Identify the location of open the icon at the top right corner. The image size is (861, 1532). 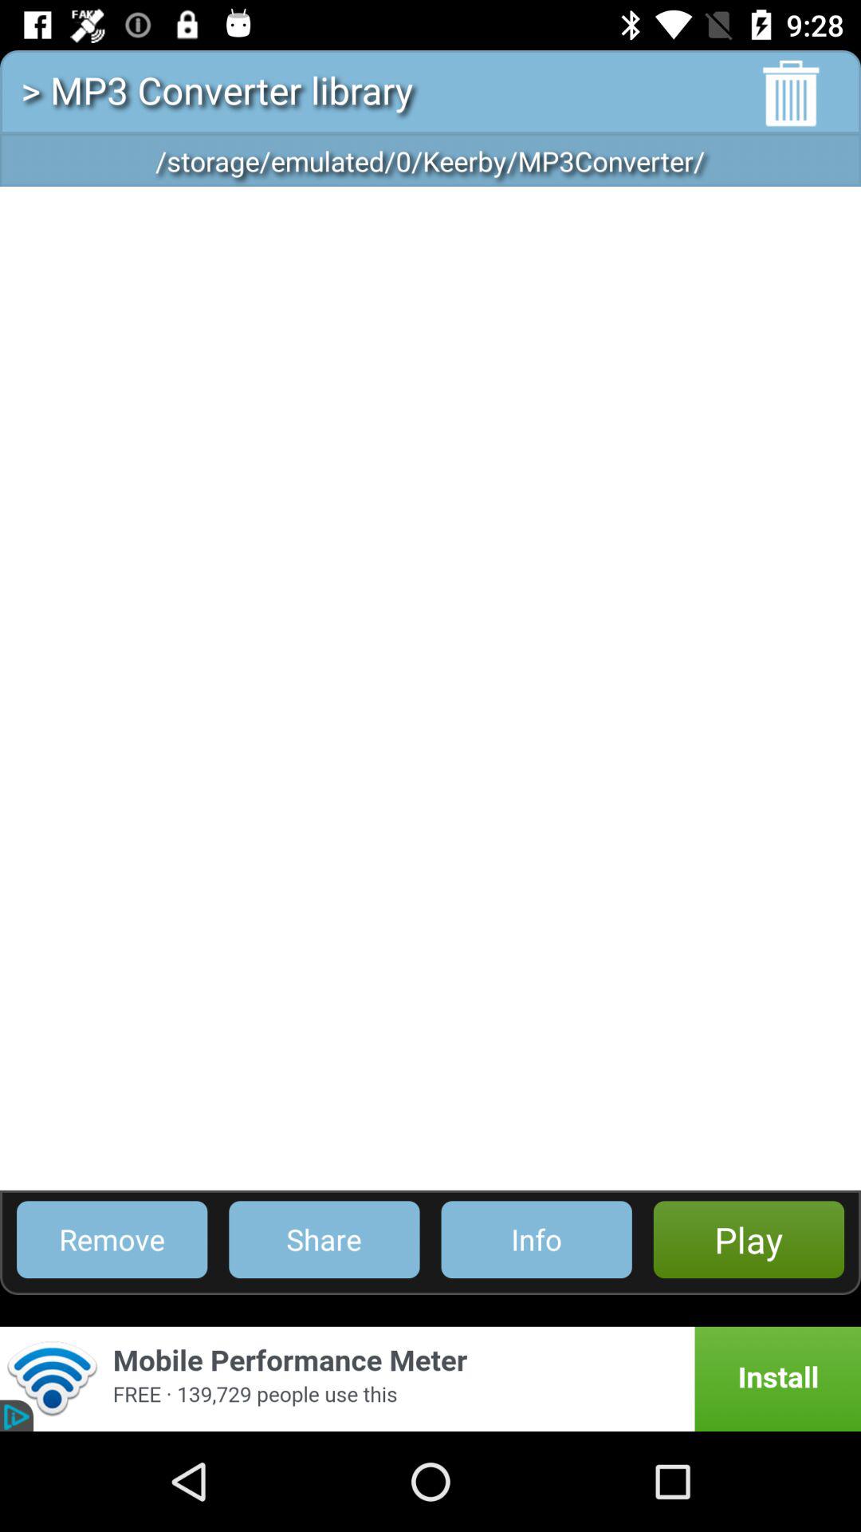
(791, 93).